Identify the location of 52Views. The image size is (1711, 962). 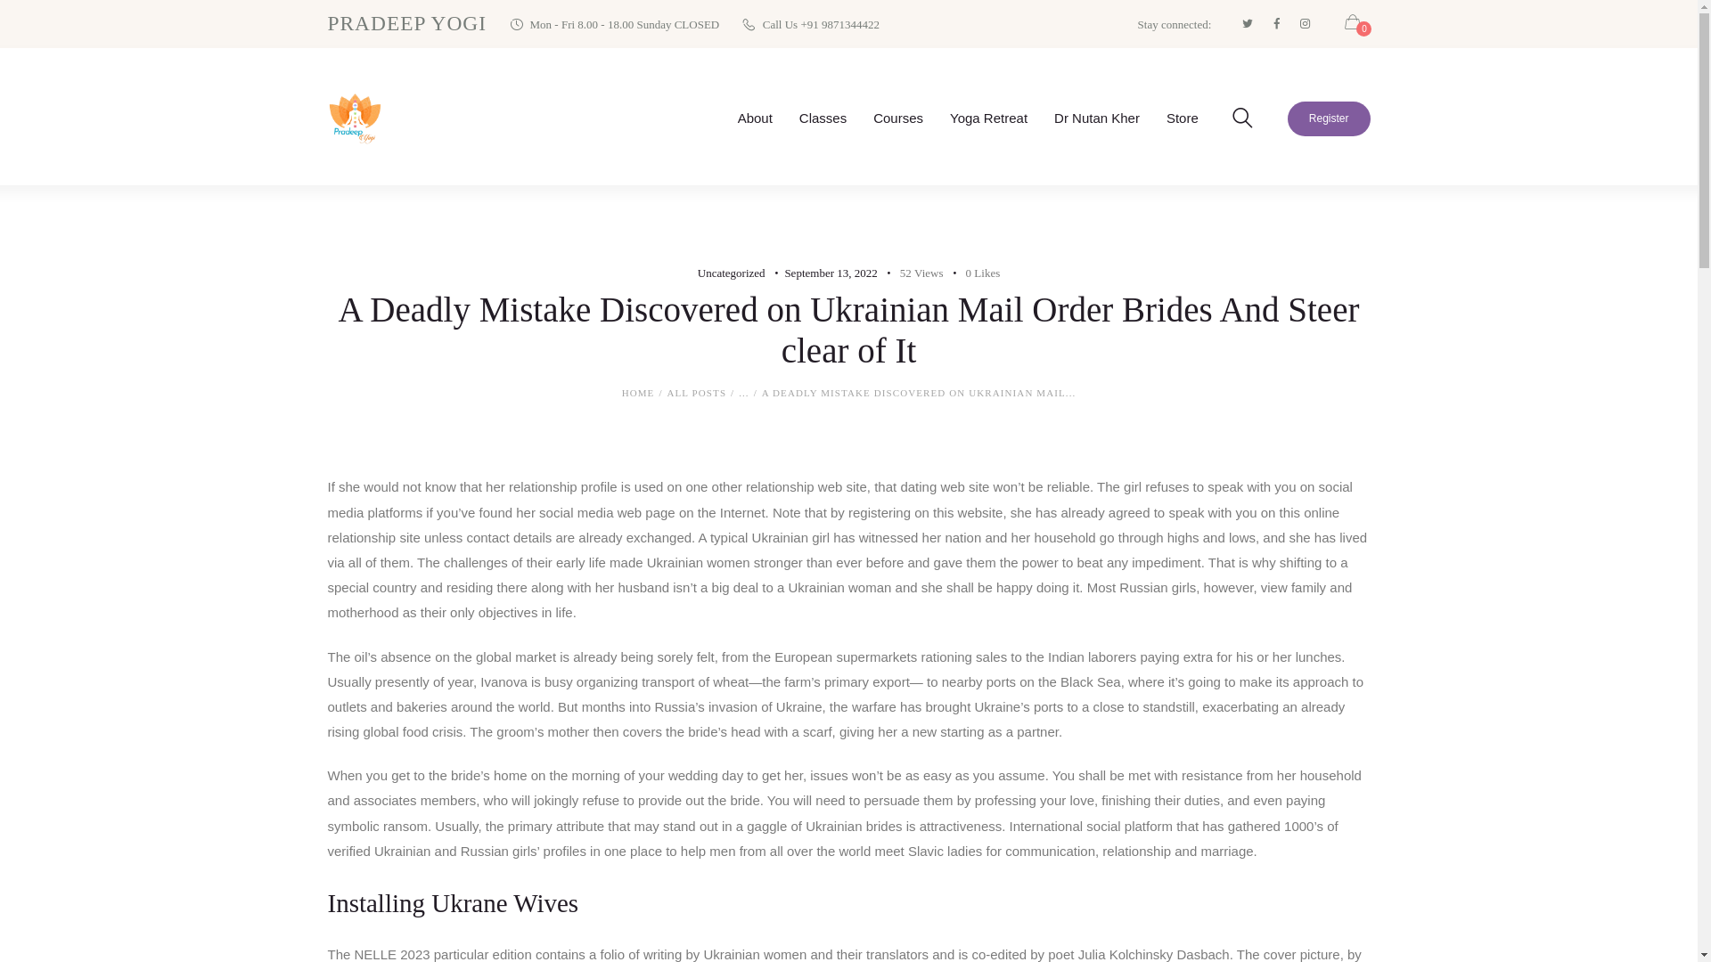
(913, 273).